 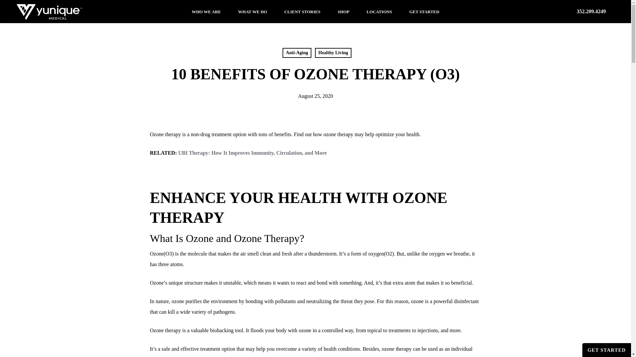 What do you see at coordinates (206, 11) in the screenshot?
I see `WHO WE ARE` at bounding box center [206, 11].